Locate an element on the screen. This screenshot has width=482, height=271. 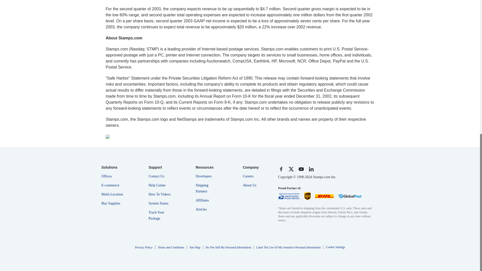
Offices is located at coordinates (113, 175).